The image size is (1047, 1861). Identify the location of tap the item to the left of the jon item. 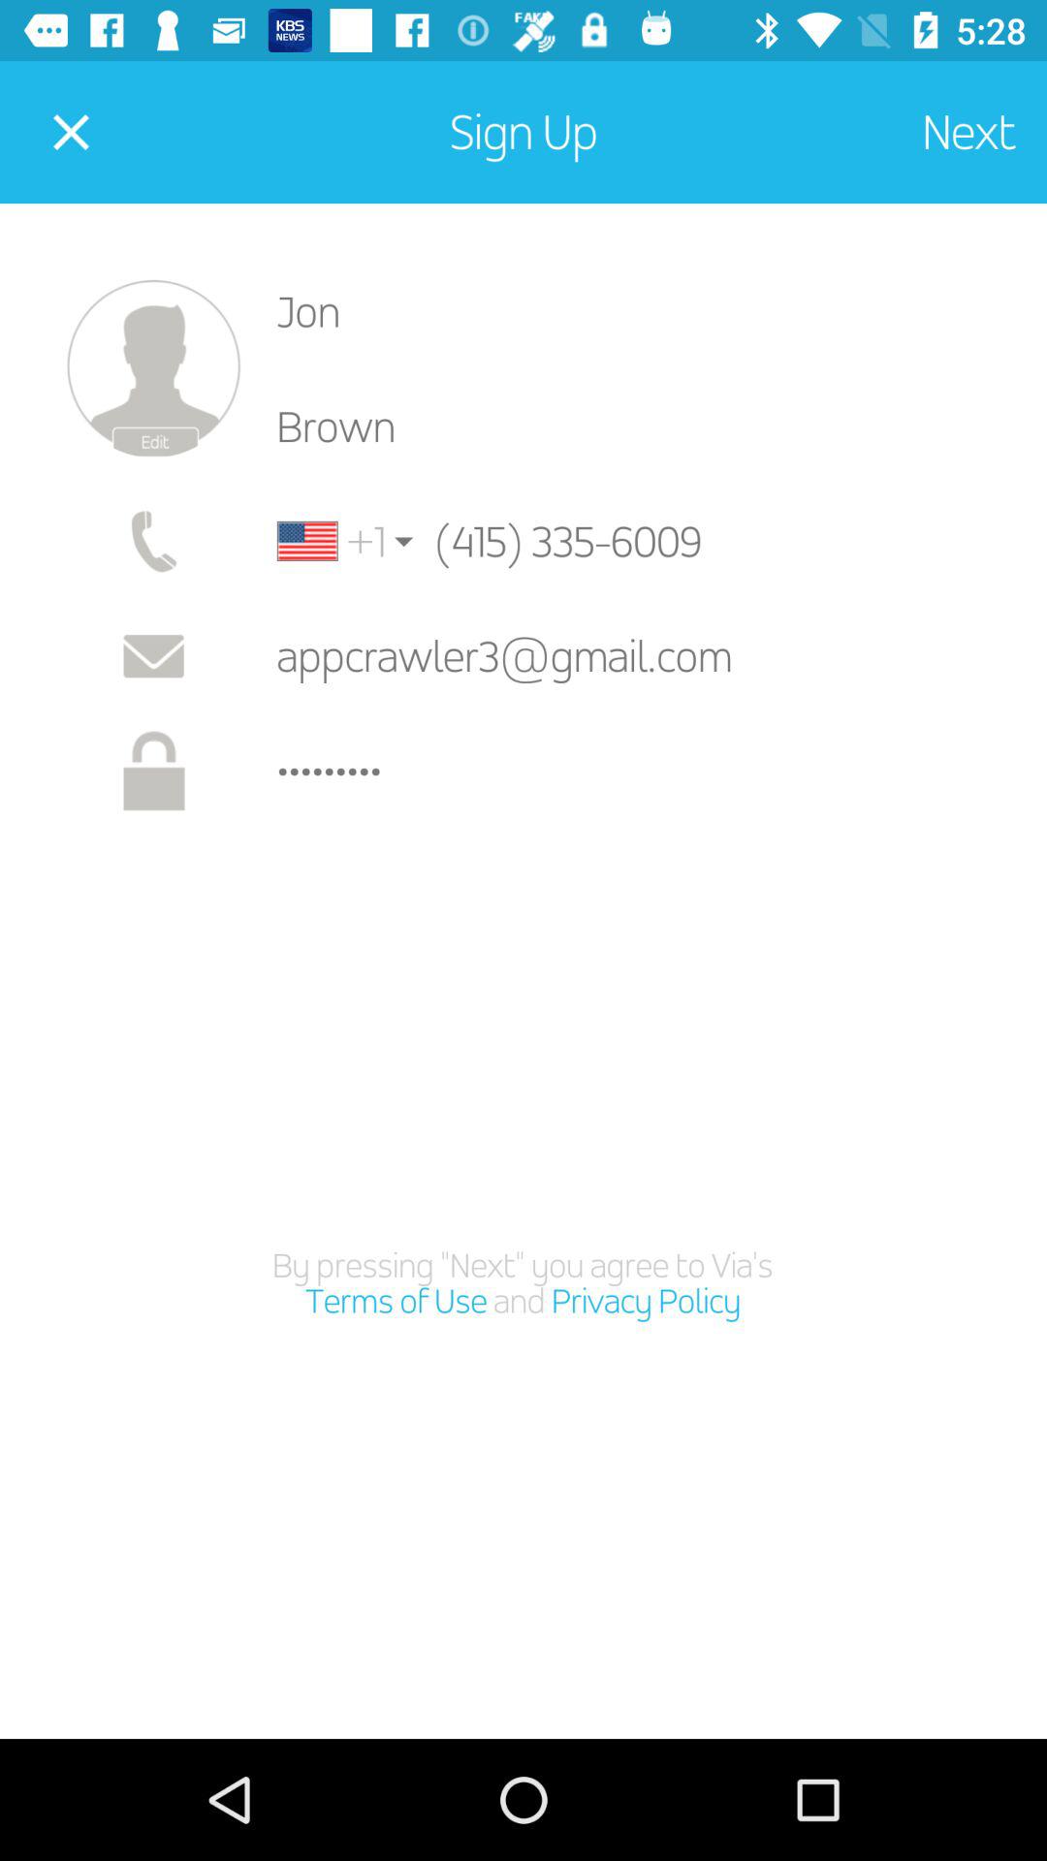
(153, 368).